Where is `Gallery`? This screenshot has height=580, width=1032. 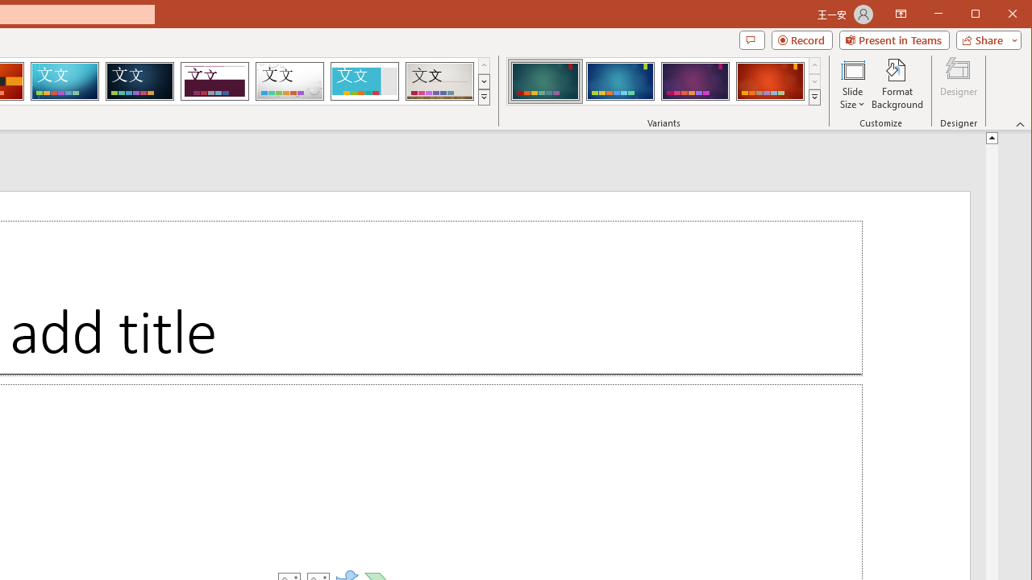 Gallery is located at coordinates (439, 81).